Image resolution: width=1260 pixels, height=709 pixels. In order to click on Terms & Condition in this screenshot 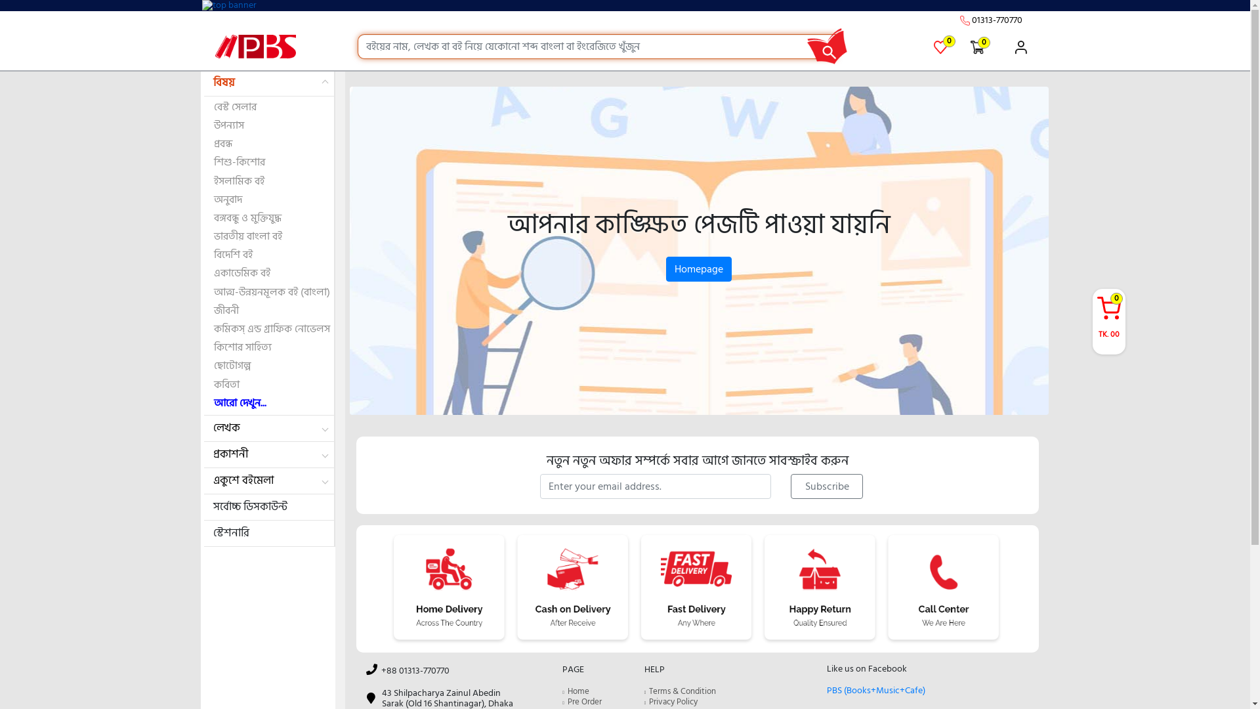, I will do `click(682, 691)`.